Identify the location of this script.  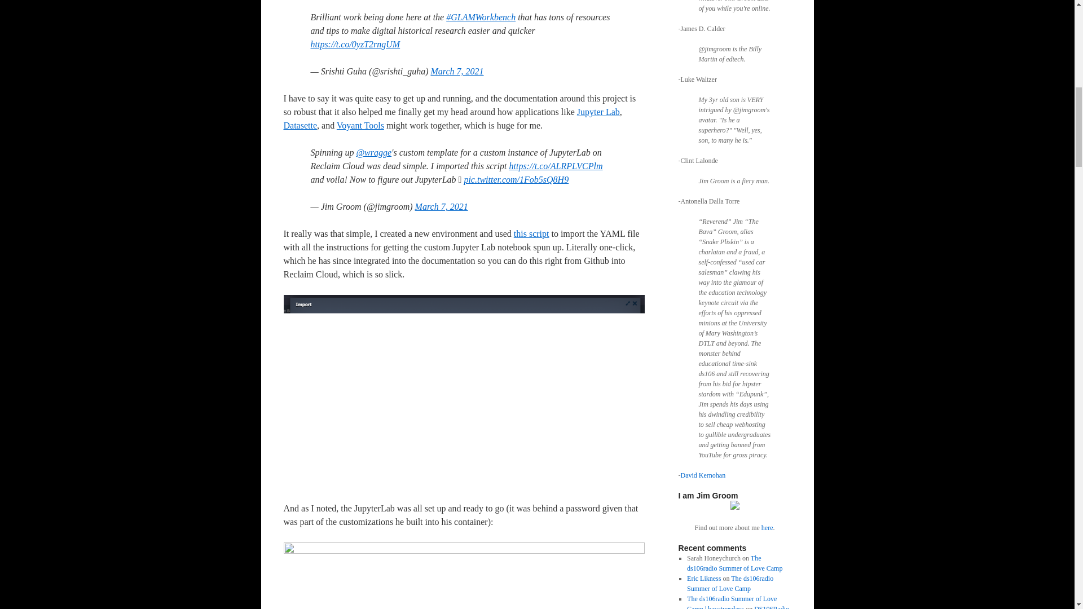
(531, 233).